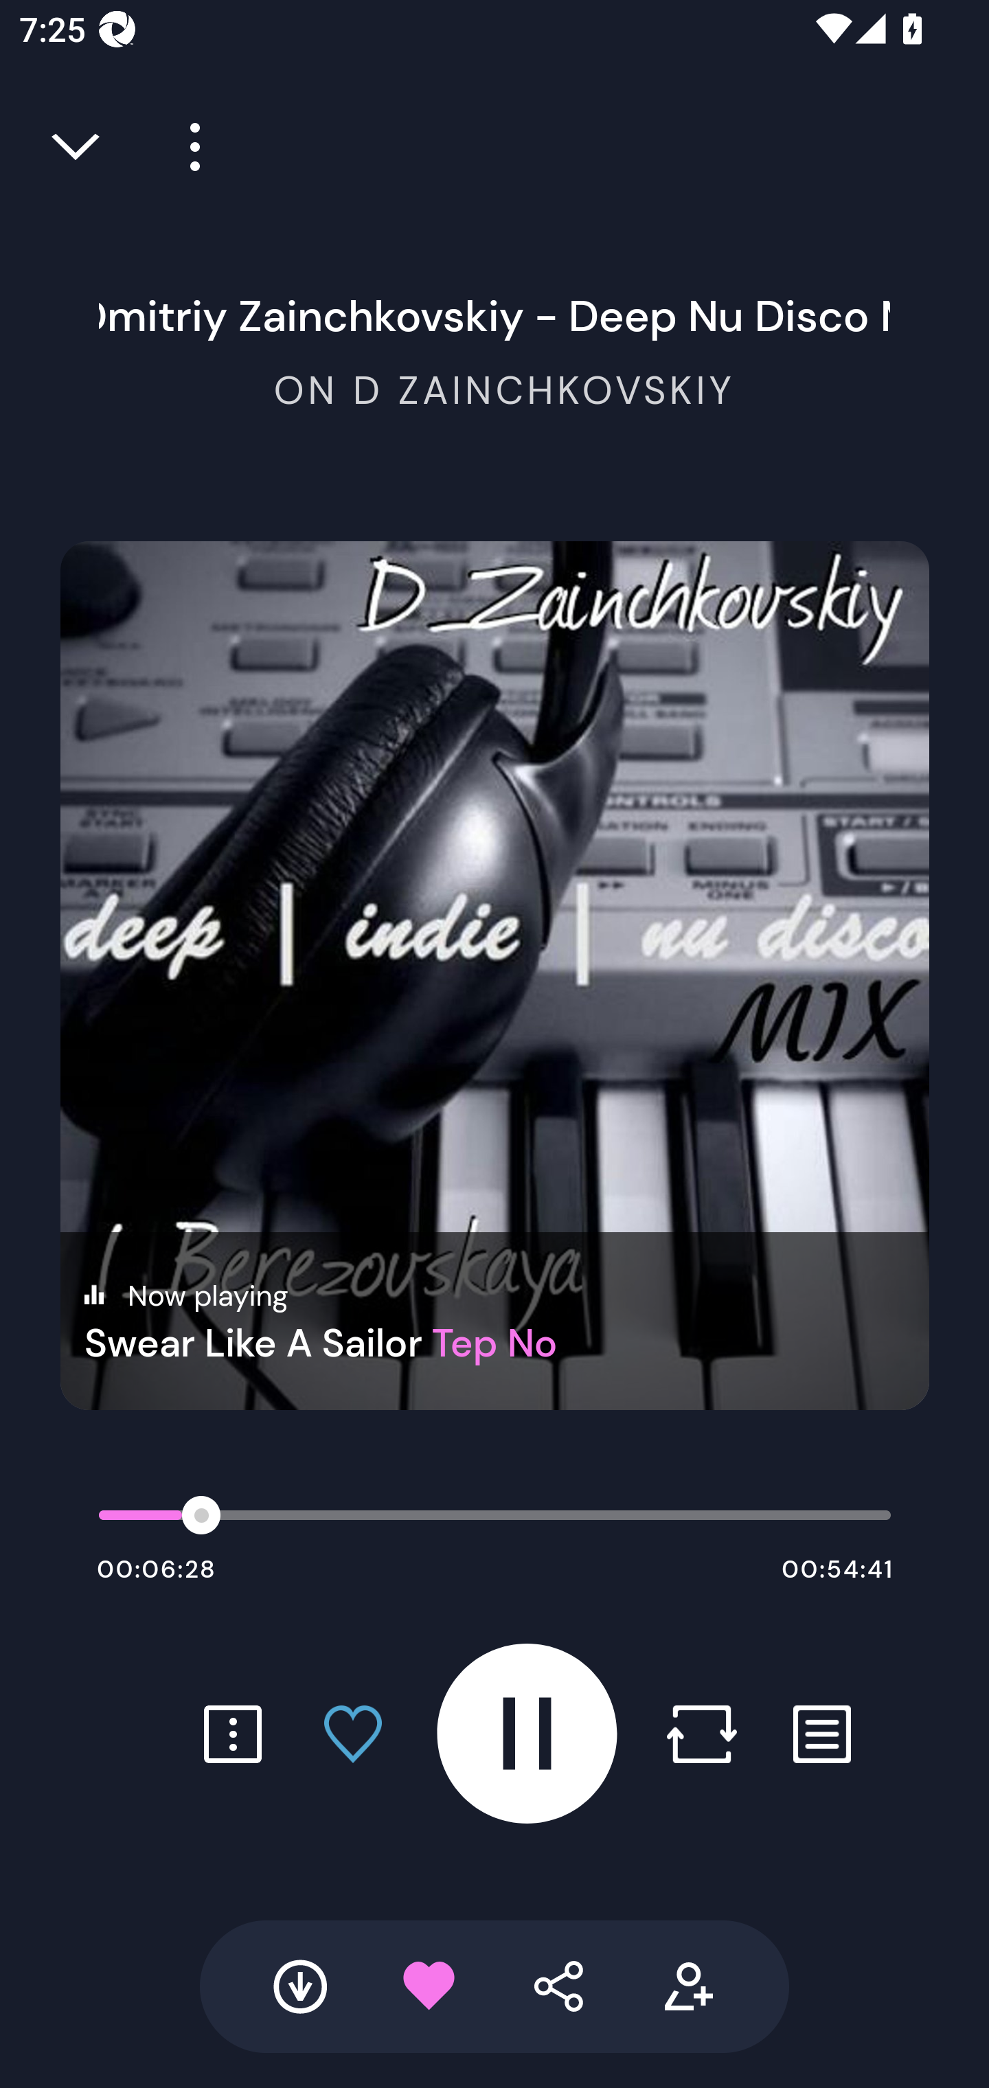  What do you see at coordinates (701, 1734) in the screenshot?
I see `Repost button` at bounding box center [701, 1734].